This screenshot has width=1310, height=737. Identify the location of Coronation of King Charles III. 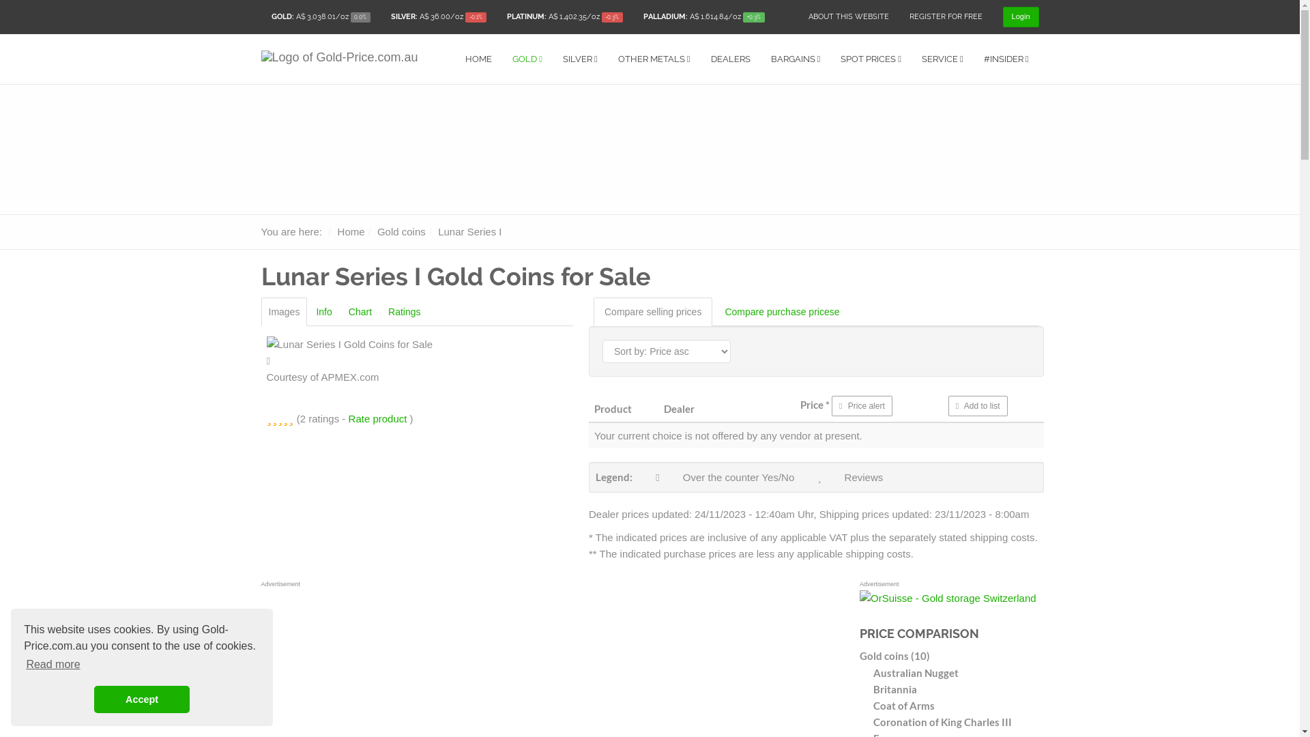
(957, 722).